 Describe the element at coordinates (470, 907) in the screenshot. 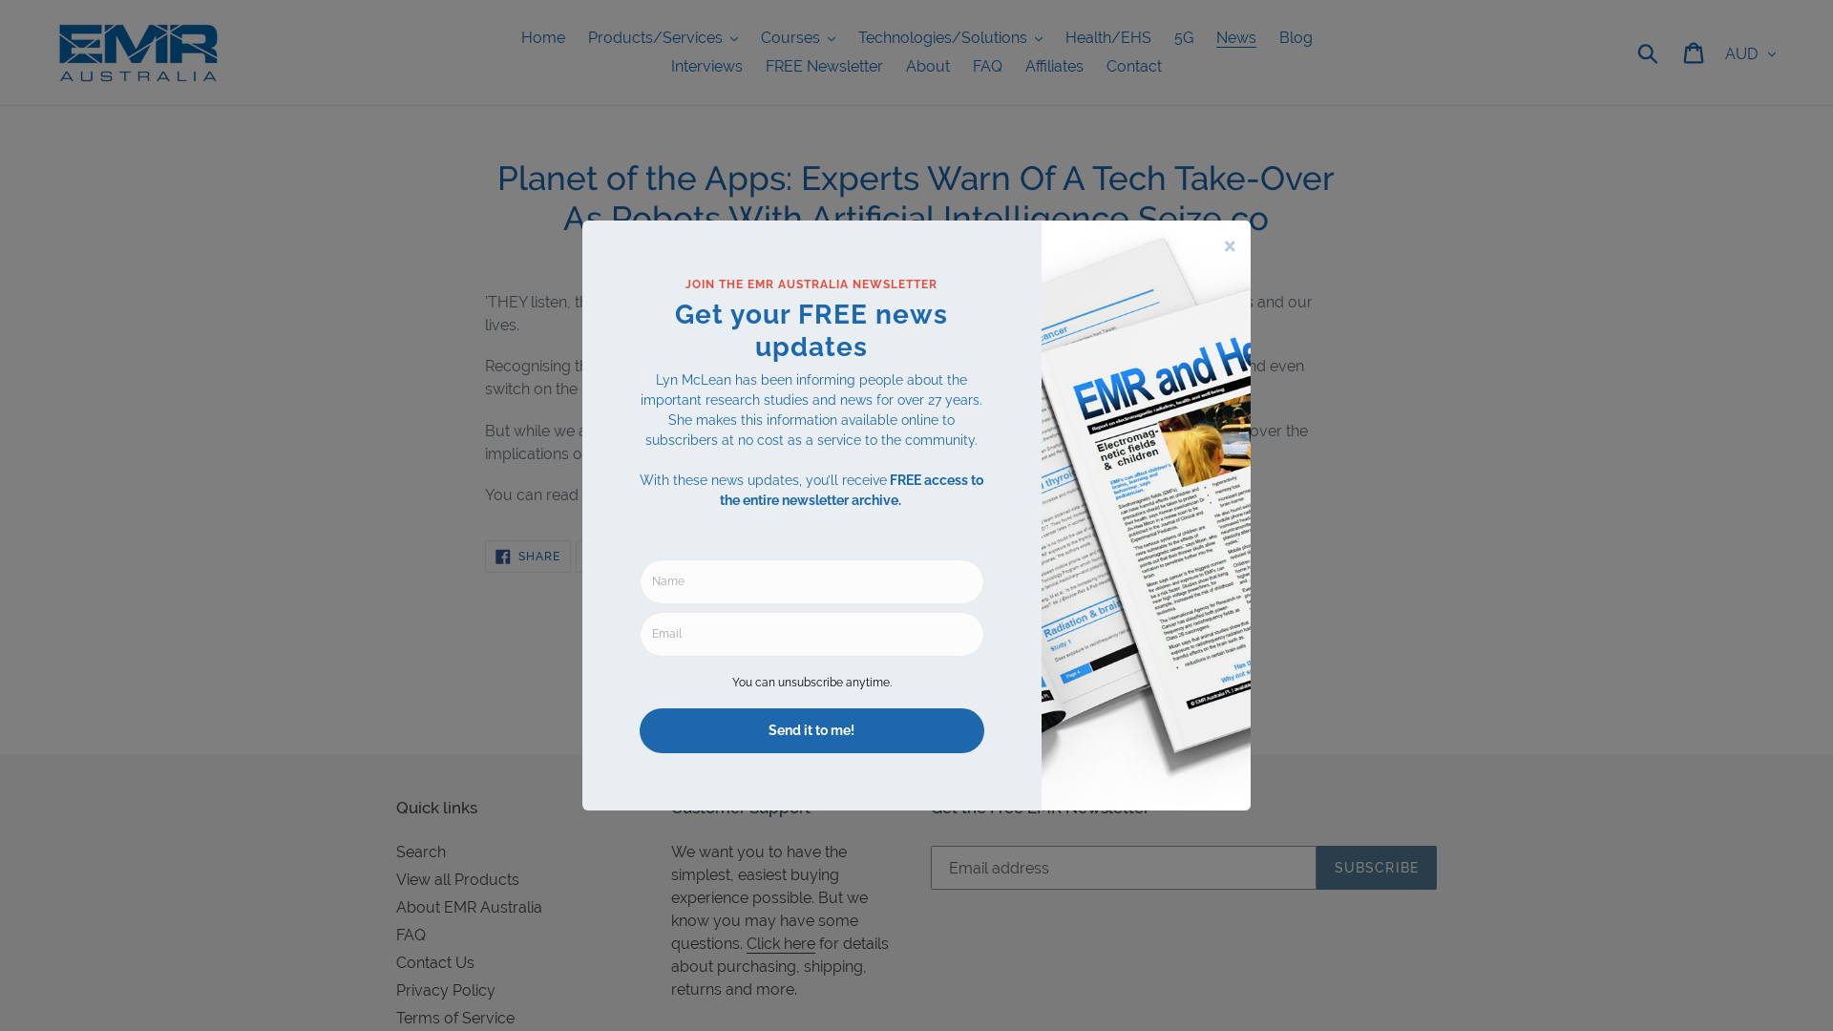

I see `About EMR Australia` at that location.